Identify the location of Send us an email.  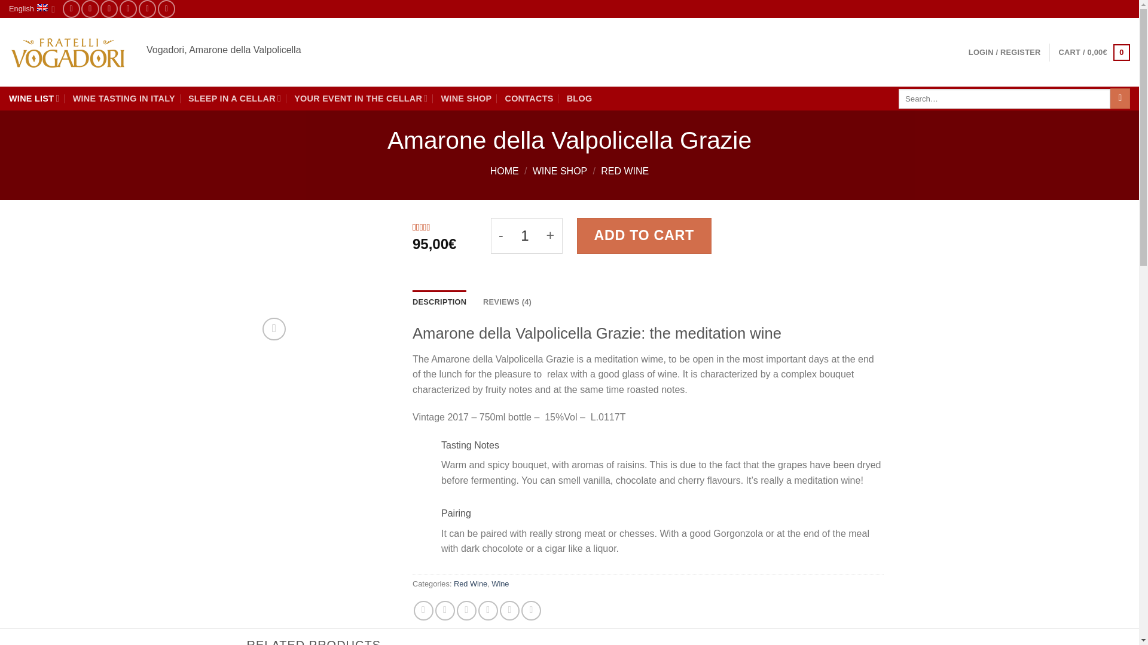
(128, 8).